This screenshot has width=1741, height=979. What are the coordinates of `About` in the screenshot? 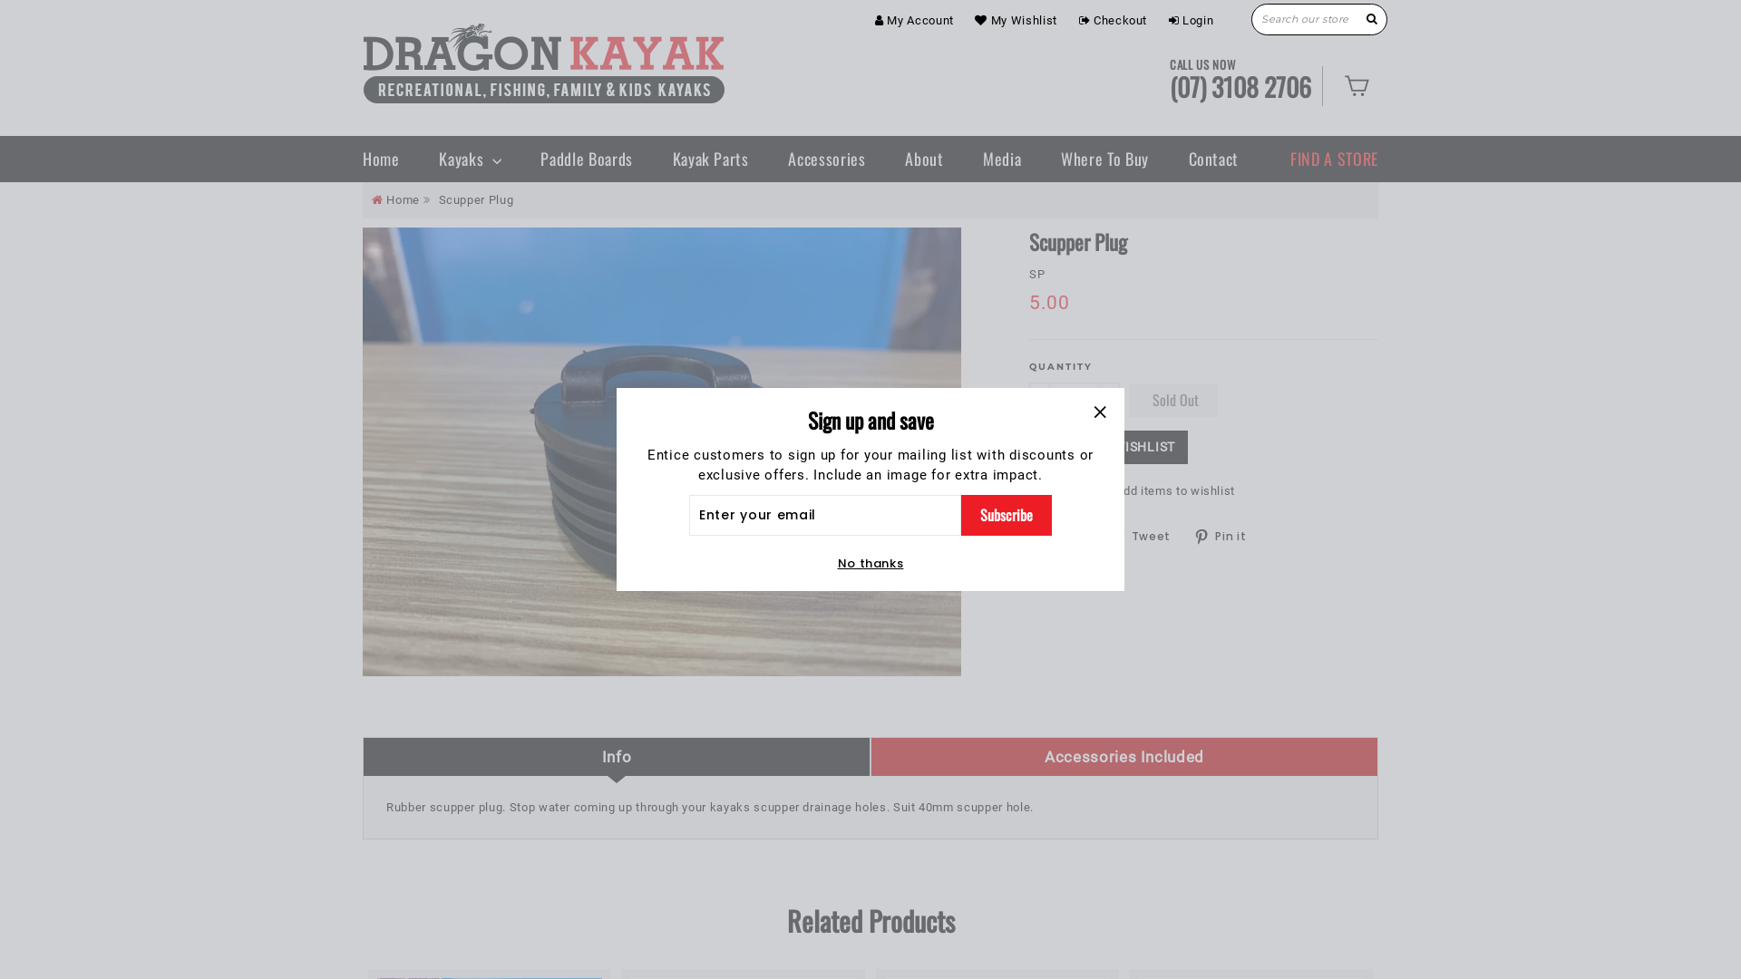 It's located at (924, 160).